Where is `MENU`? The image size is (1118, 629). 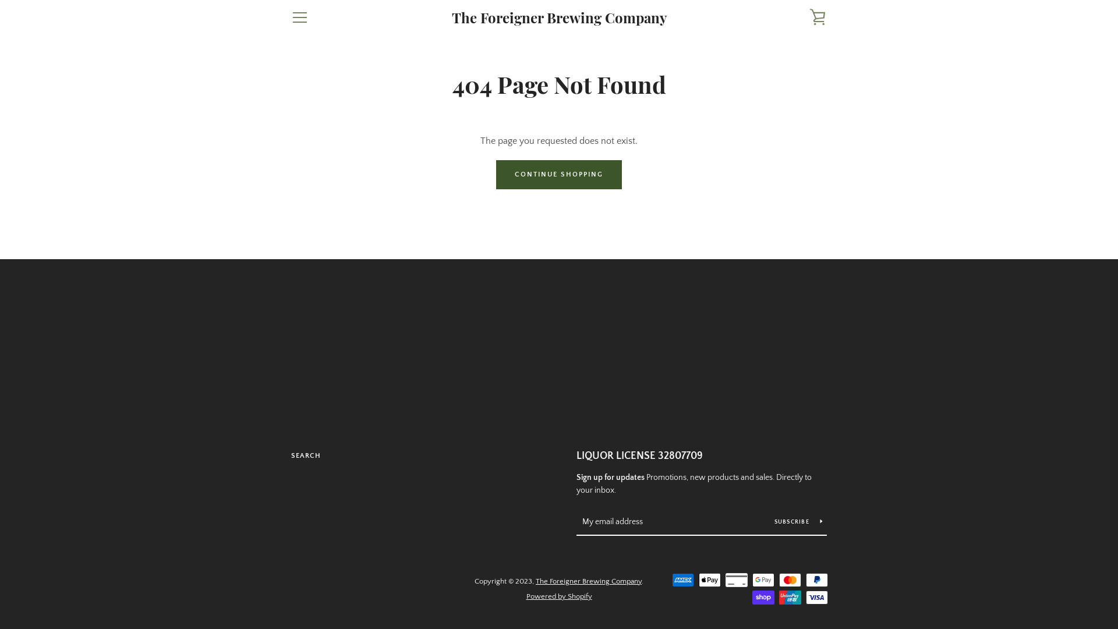
MENU is located at coordinates (299, 17).